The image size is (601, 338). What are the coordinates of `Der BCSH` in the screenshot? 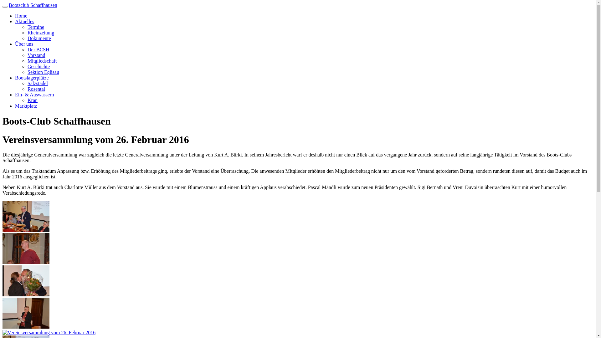 It's located at (39, 49).